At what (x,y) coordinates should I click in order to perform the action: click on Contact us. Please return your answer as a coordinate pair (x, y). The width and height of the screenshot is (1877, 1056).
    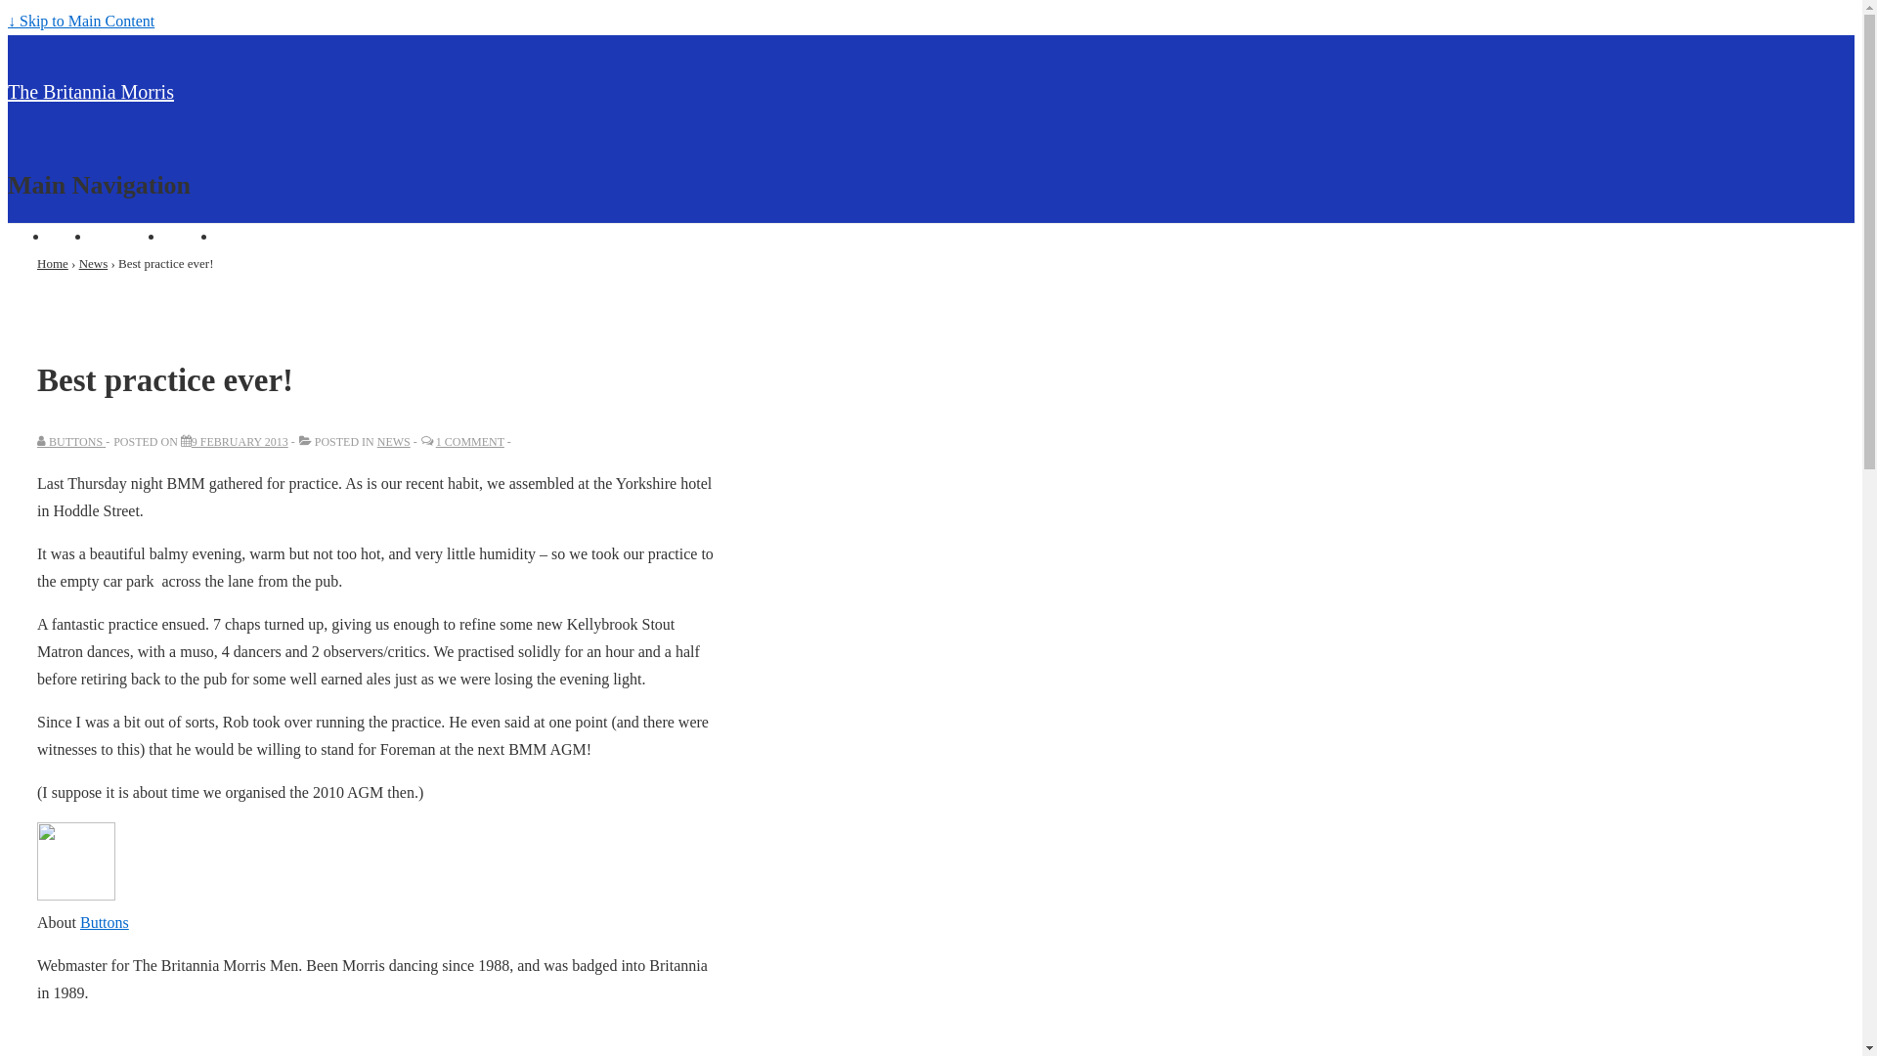
    Looking at the image, I should click on (127, 237).